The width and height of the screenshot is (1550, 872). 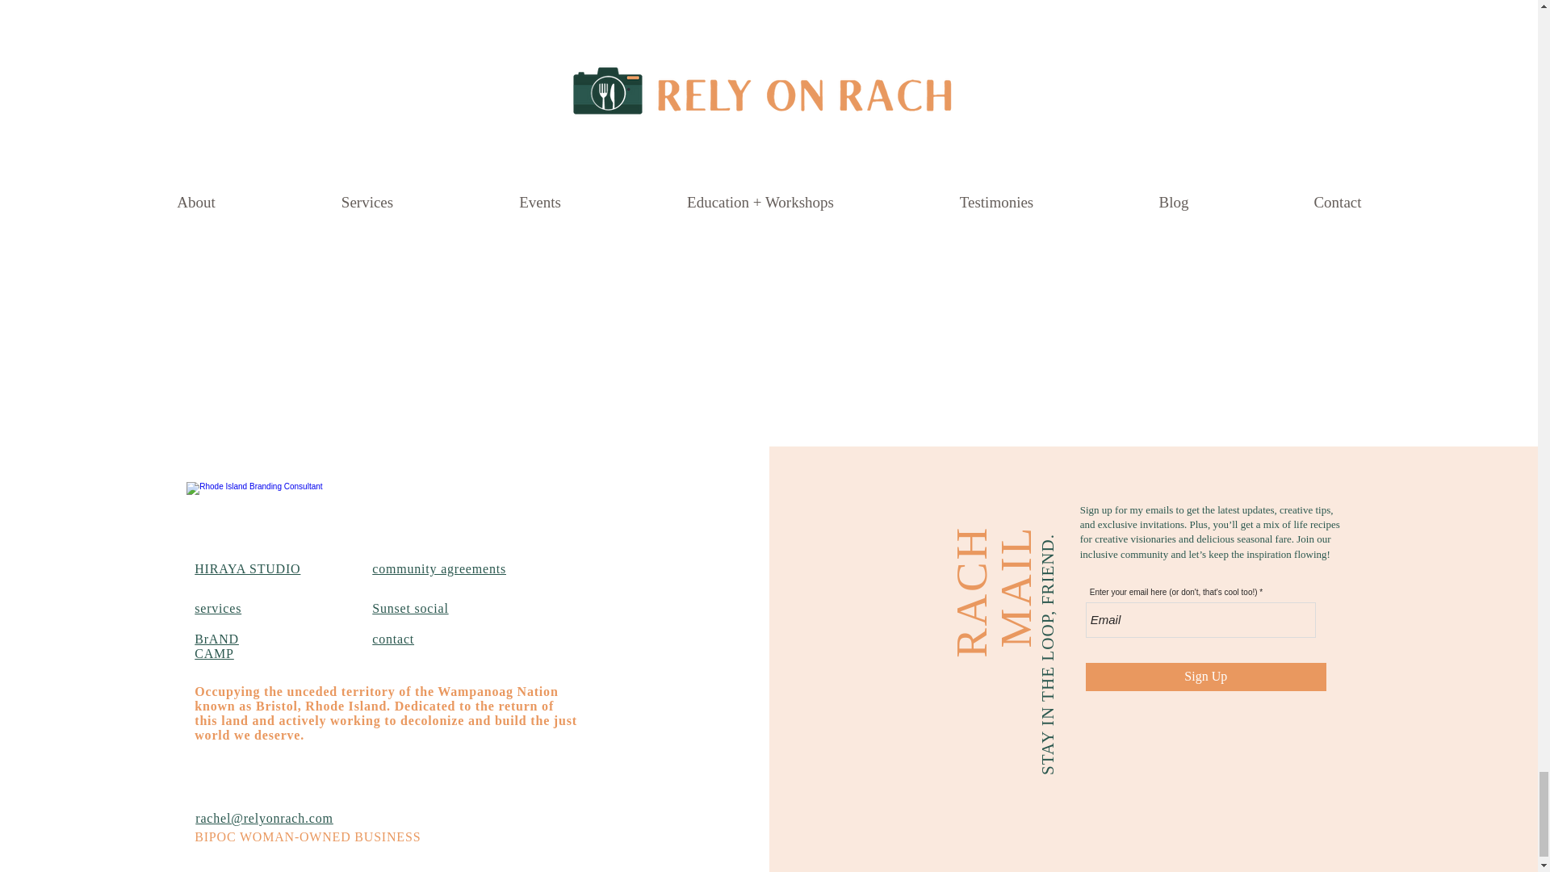 I want to click on BrAND CAMP, so click(x=216, y=646).